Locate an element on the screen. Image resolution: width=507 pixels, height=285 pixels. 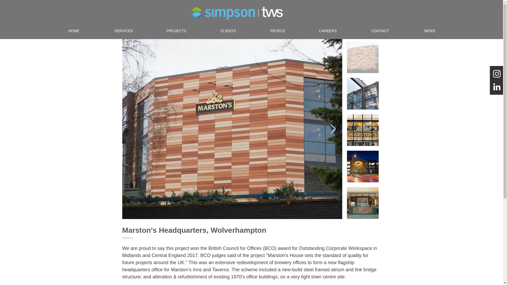
NEWS is located at coordinates (429, 31).